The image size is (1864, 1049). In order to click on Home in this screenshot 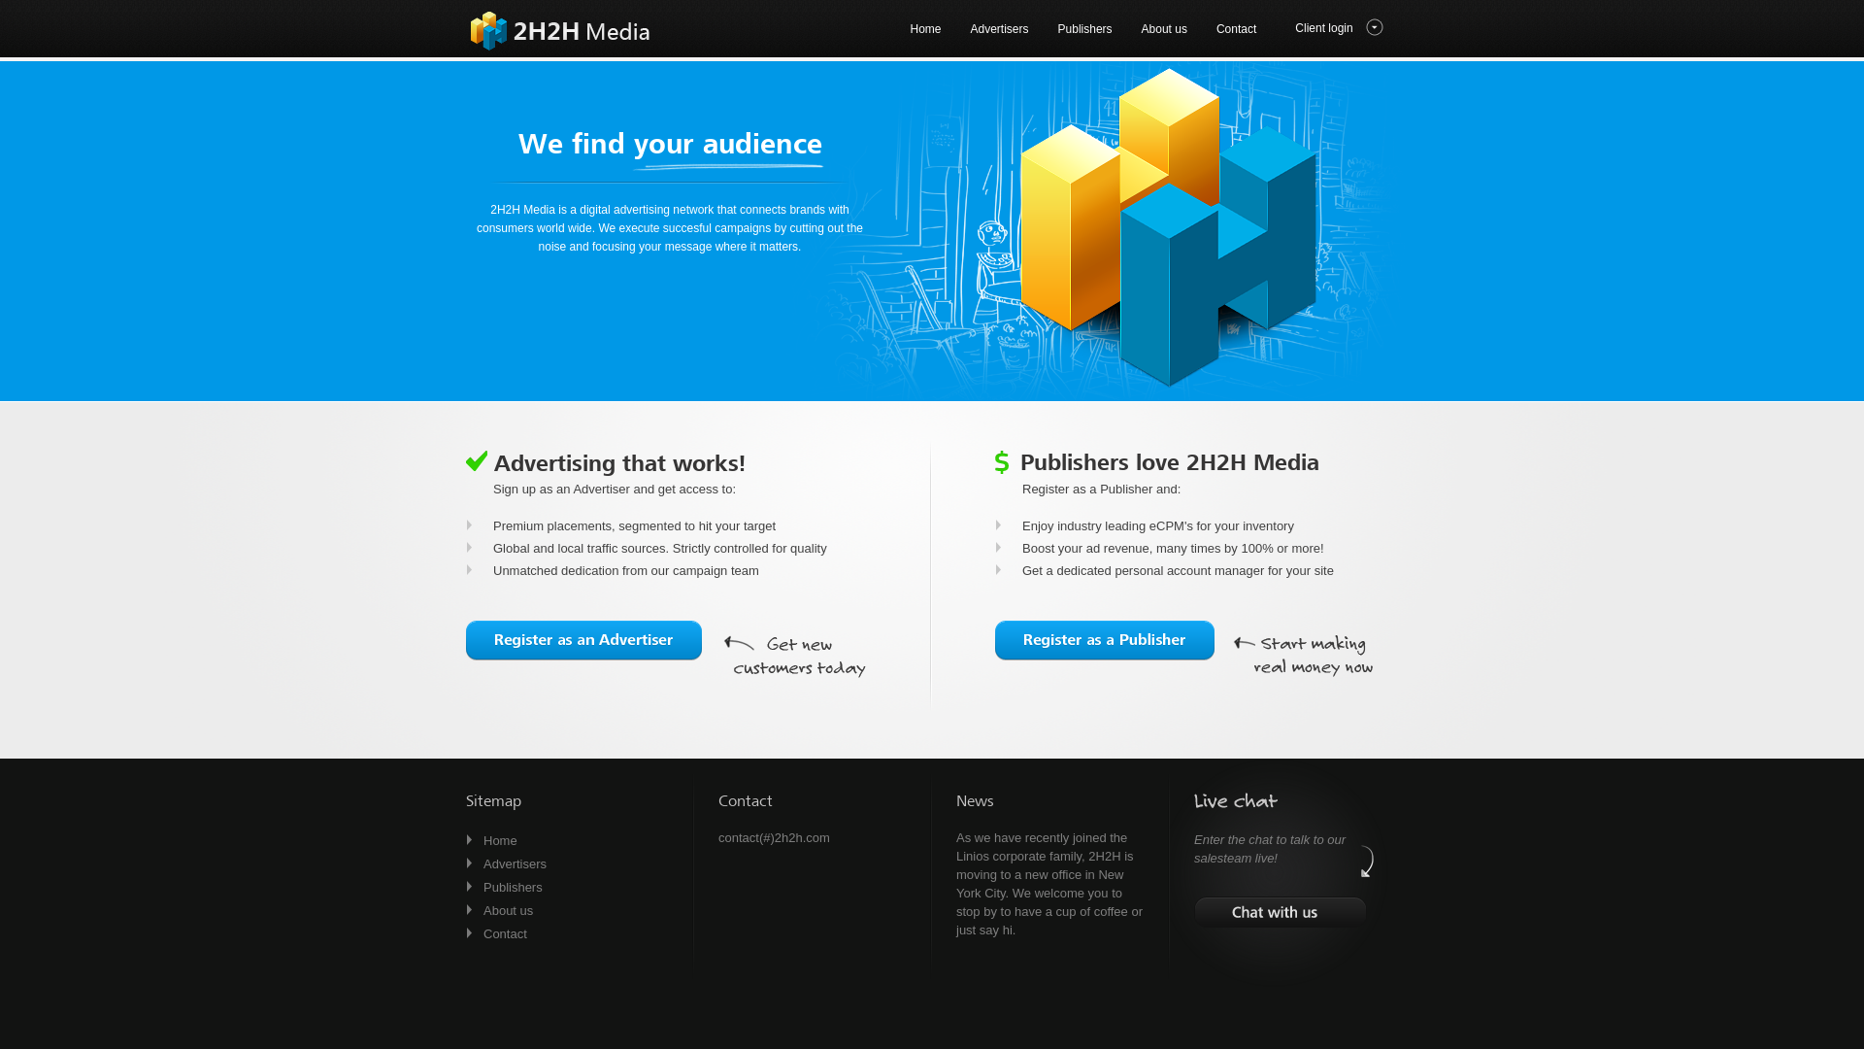, I will do `click(924, 30)`.